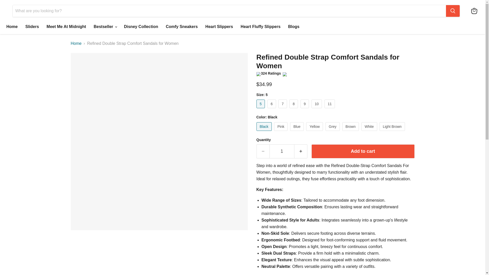  I want to click on View cart, so click(474, 11).